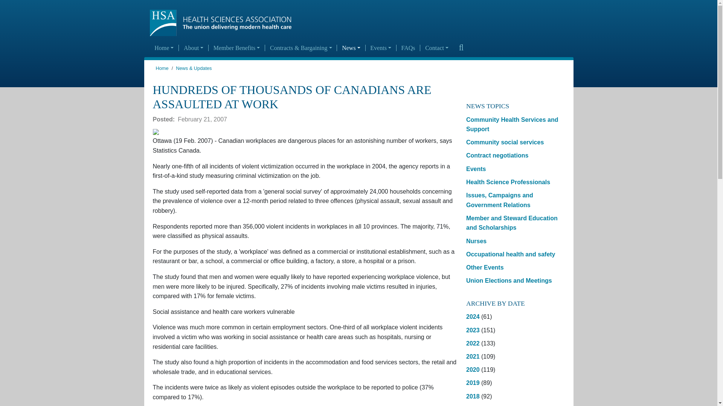 The image size is (723, 406). What do you see at coordinates (236, 48) in the screenshot?
I see `Member Benefits` at bounding box center [236, 48].